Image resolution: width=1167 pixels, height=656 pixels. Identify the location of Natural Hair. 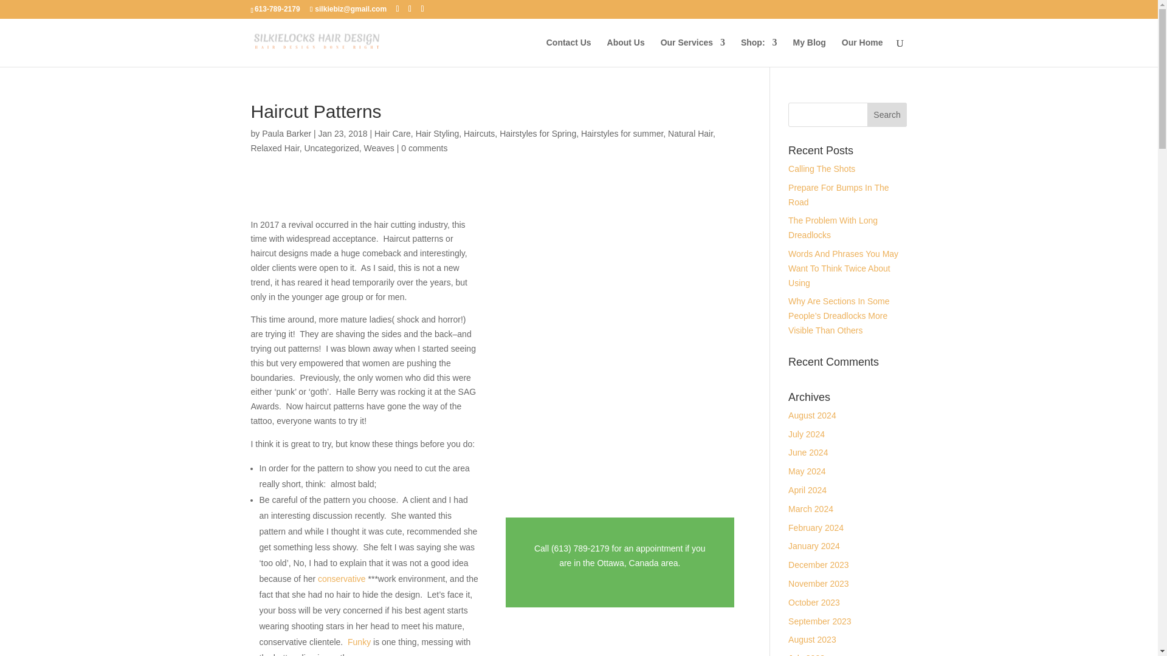
(690, 133).